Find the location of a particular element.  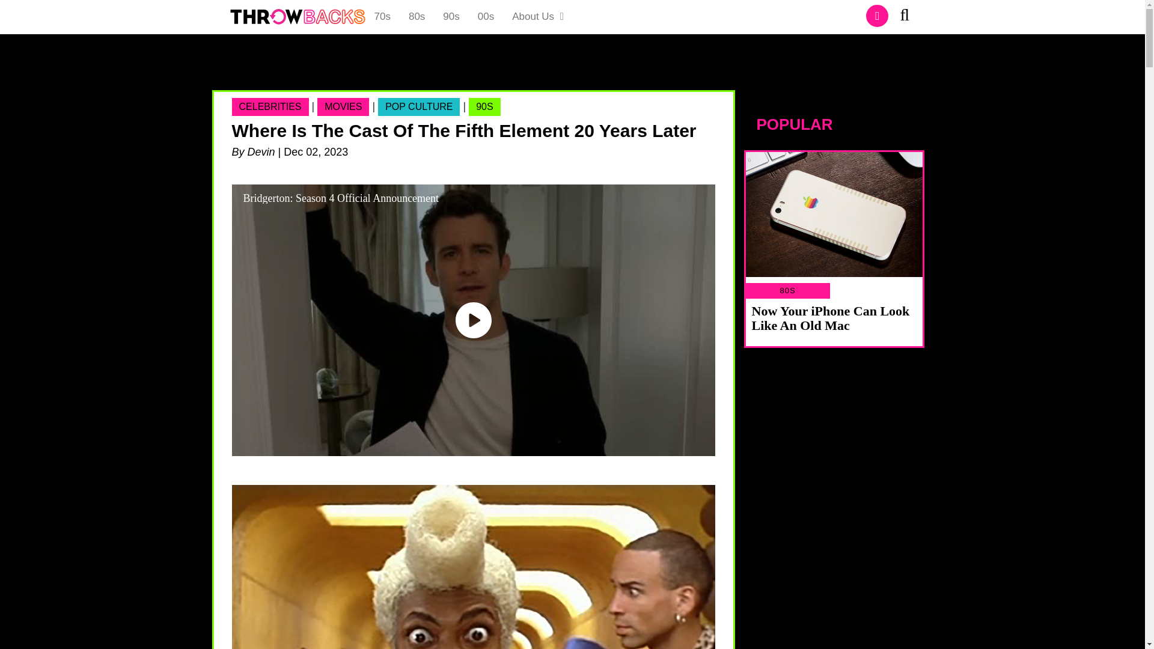

90s is located at coordinates (451, 17).